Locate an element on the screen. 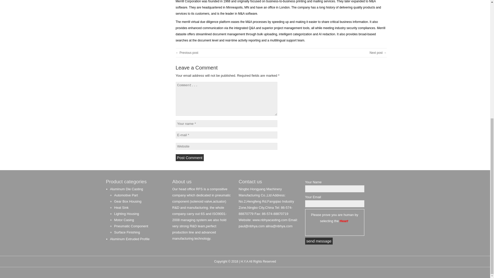  Heat Sink is located at coordinates (121, 207).